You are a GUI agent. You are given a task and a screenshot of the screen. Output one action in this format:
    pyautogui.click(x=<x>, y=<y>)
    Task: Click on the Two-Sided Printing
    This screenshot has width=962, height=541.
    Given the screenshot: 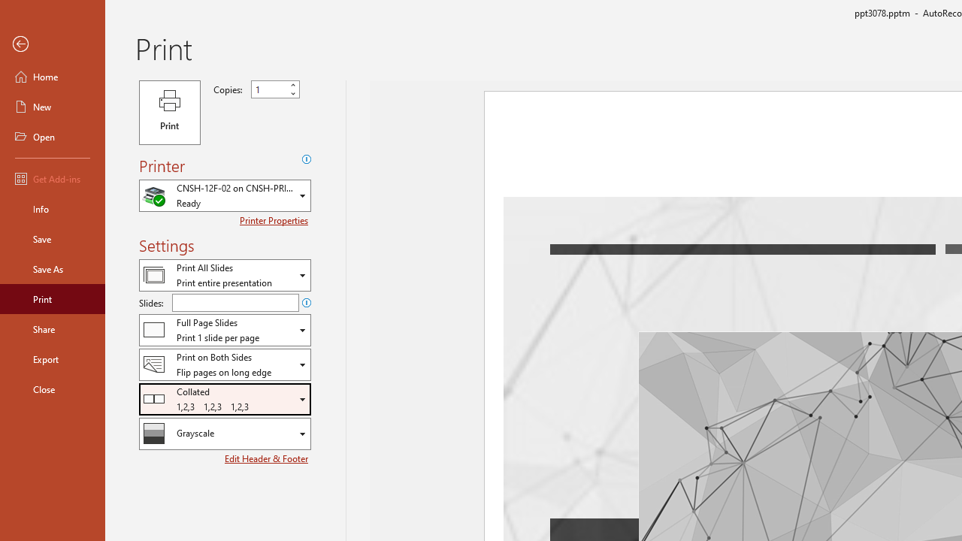 What is the action you would take?
    pyautogui.click(x=225, y=364)
    